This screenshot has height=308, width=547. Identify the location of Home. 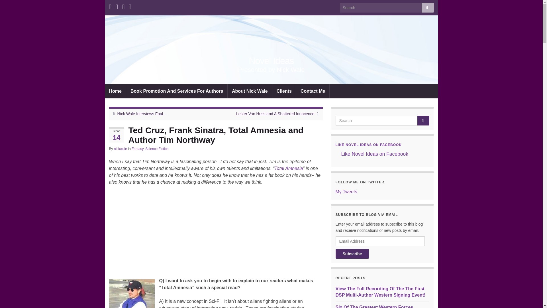
(115, 91).